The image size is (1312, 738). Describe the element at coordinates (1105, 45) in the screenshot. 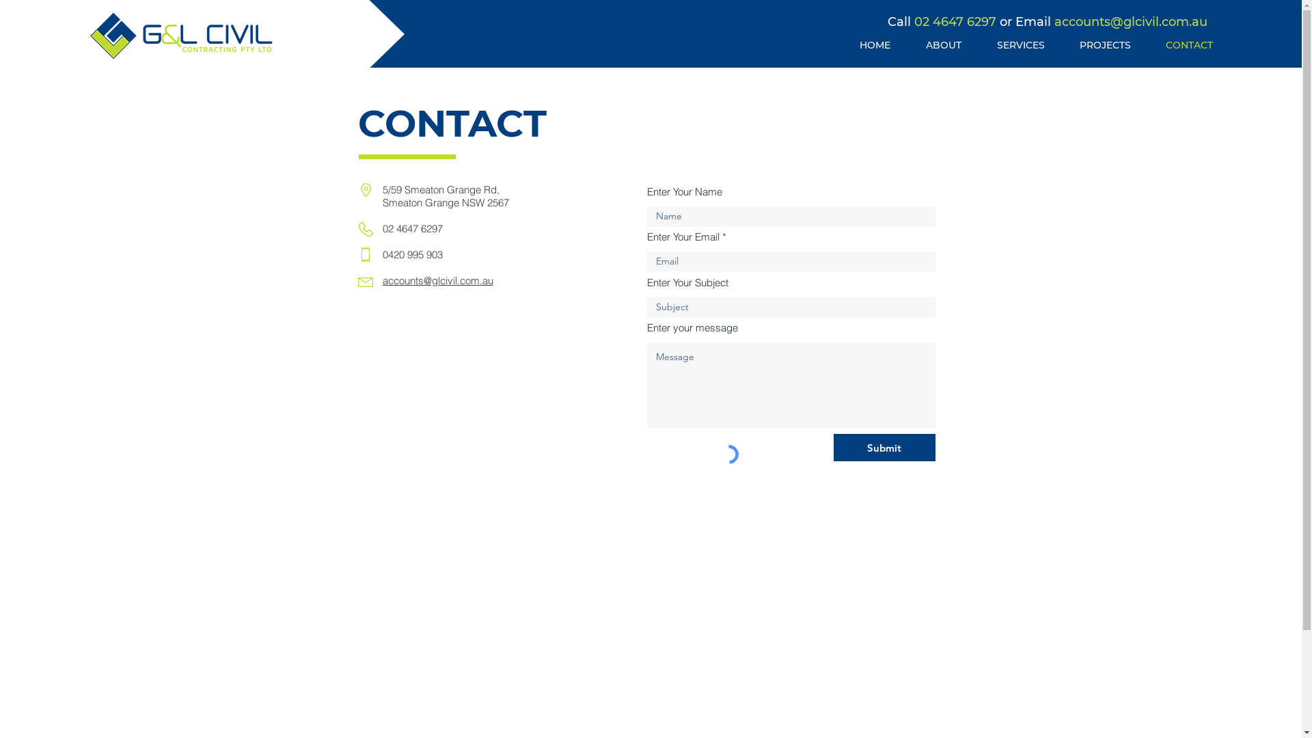

I see `PROJECTS` at that location.